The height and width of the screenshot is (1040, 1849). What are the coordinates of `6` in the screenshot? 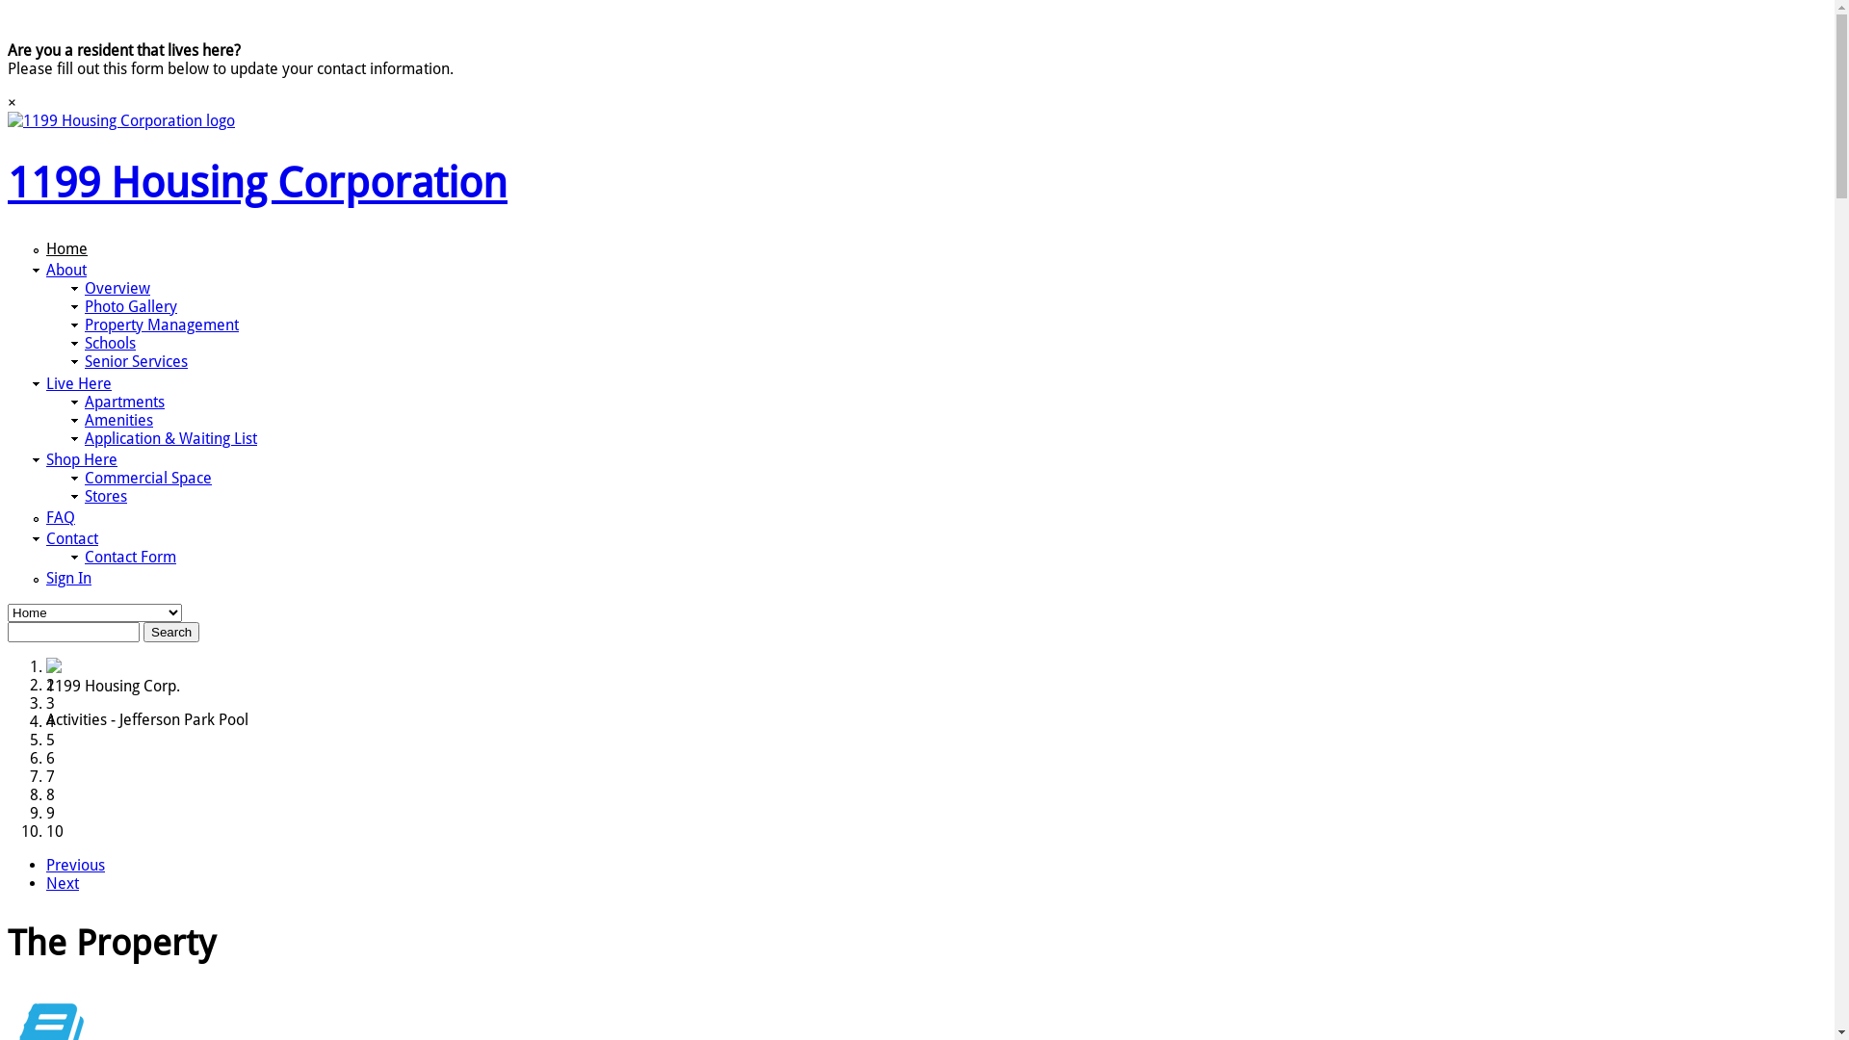 It's located at (50, 759).